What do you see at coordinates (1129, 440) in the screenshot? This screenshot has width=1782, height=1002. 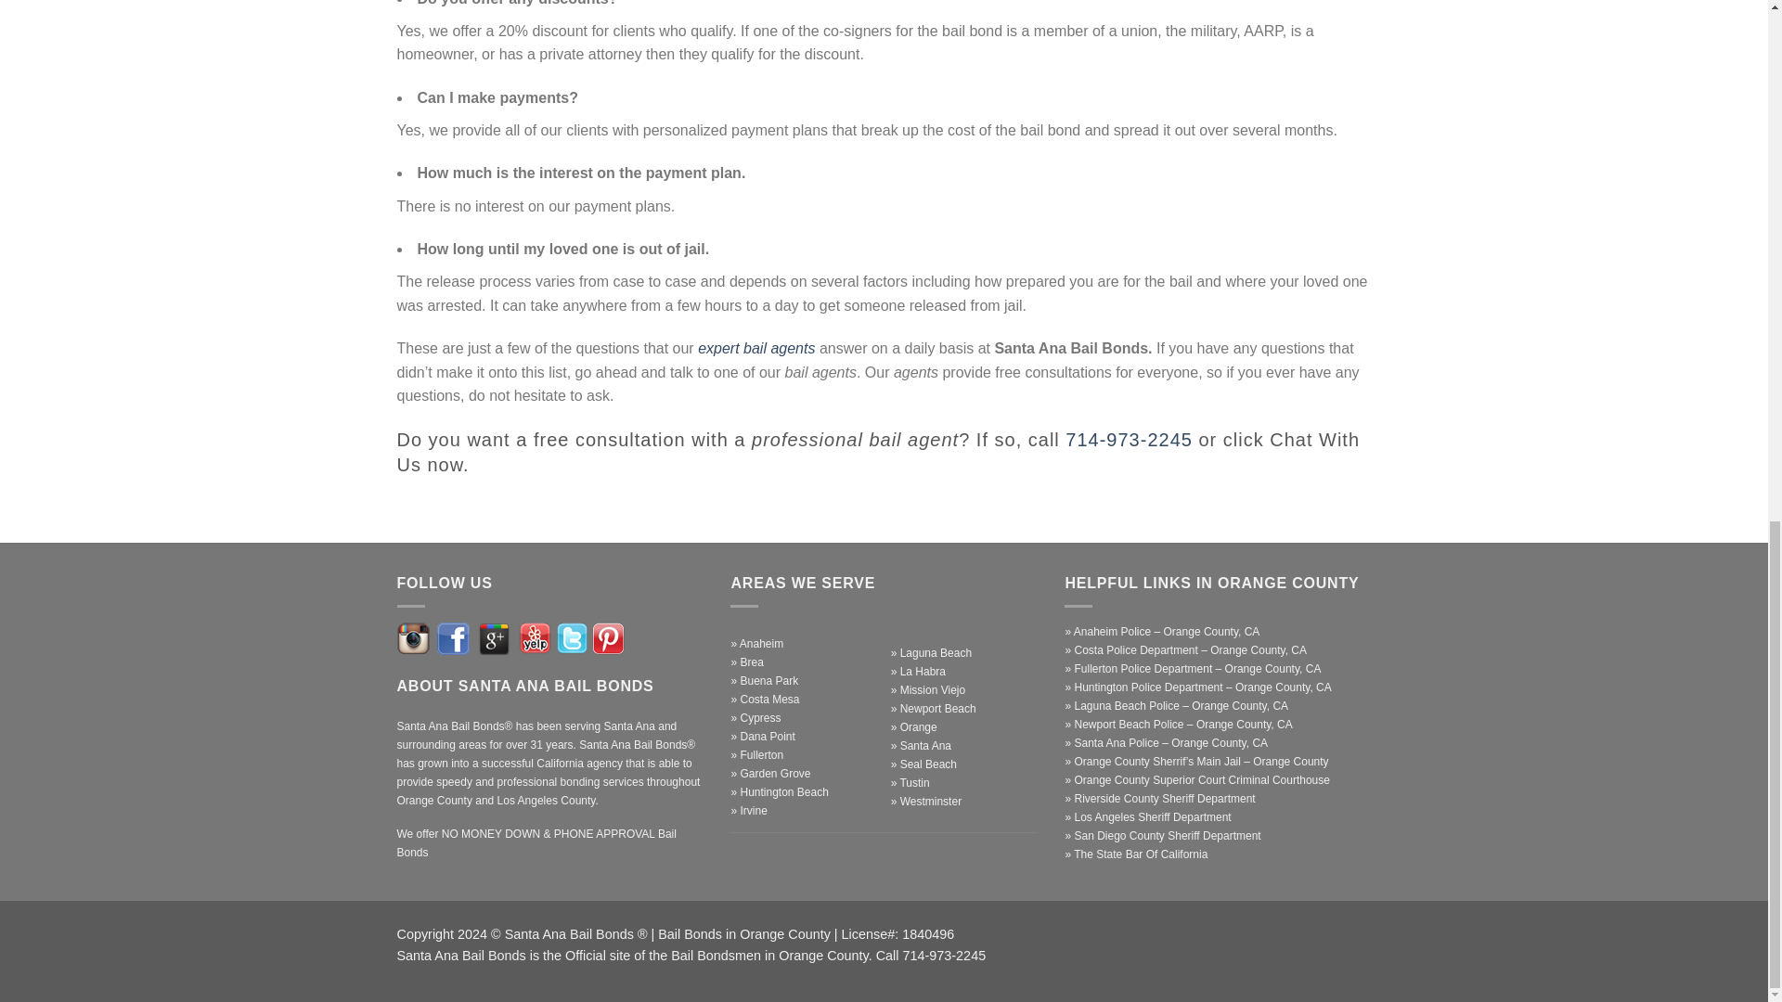 I see `Santa Ana Bail Bonds Today for a Free Consultation` at bounding box center [1129, 440].